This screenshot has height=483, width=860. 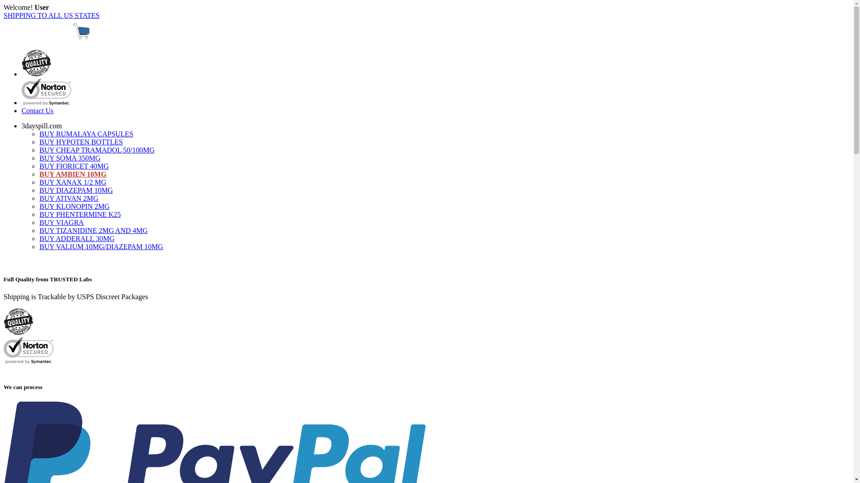 What do you see at coordinates (74, 166) in the screenshot?
I see `BUY FIORICET 40MG` at bounding box center [74, 166].